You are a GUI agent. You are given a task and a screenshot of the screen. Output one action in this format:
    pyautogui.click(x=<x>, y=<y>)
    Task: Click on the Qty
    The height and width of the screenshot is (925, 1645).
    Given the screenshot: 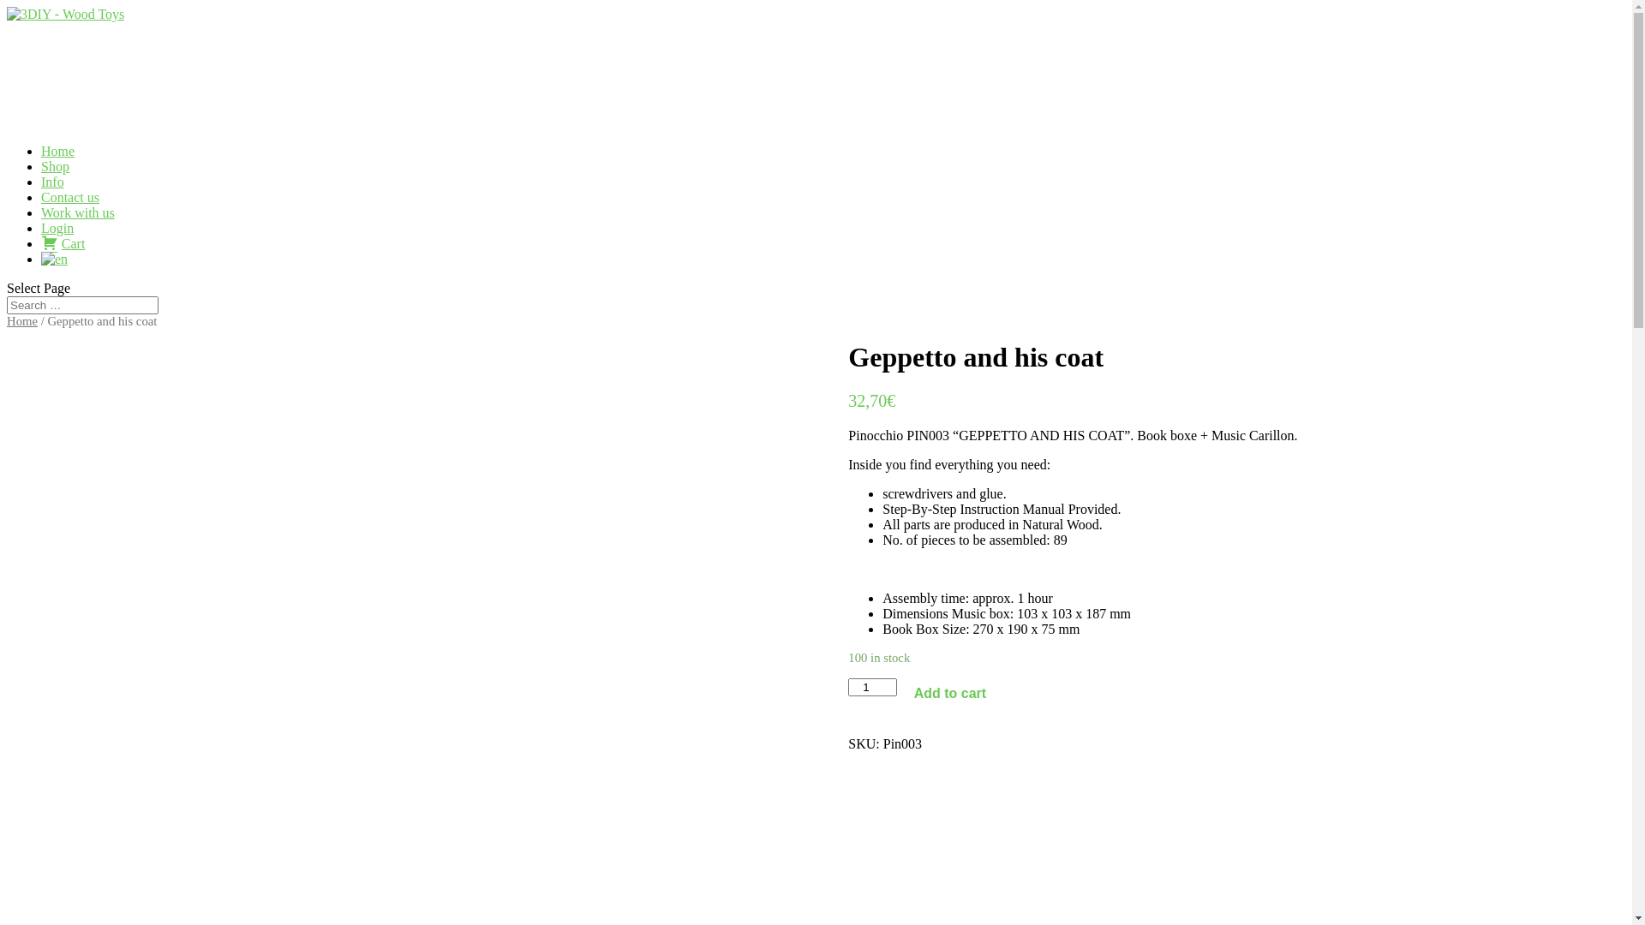 What is the action you would take?
    pyautogui.click(x=872, y=687)
    